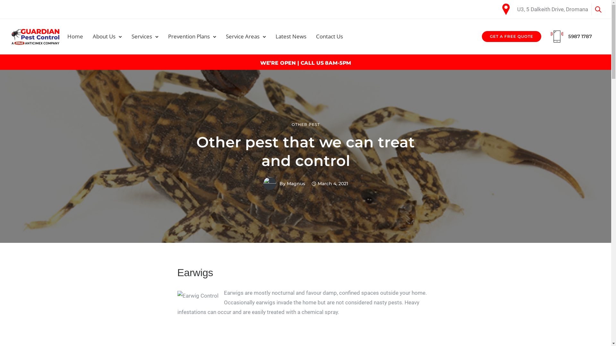 Image resolution: width=616 pixels, height=346 pixels. What do you see at coordinates (329, 37) in the screenshot?
I see `Contact Us` at bounding box center [329, 37].